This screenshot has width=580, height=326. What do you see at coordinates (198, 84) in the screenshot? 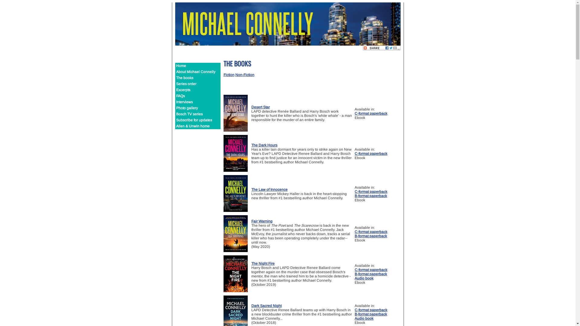
I see `Series order` at bounding box center [198, 84].